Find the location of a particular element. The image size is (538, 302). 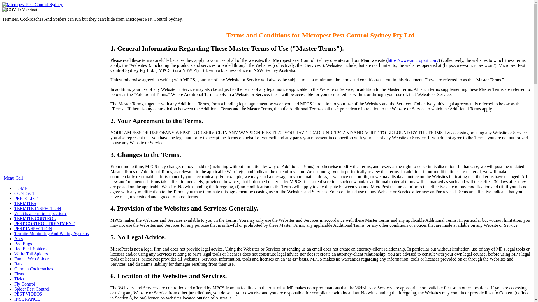

Rats is located at coordinates (18, 264).